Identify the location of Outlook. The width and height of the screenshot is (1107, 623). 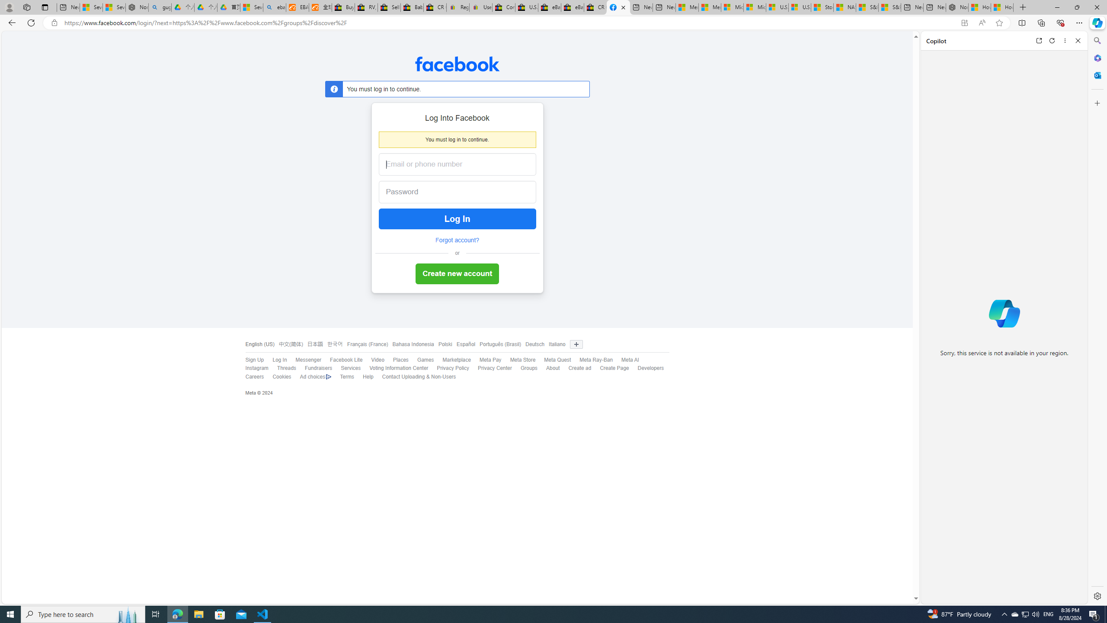
(1097, 75).